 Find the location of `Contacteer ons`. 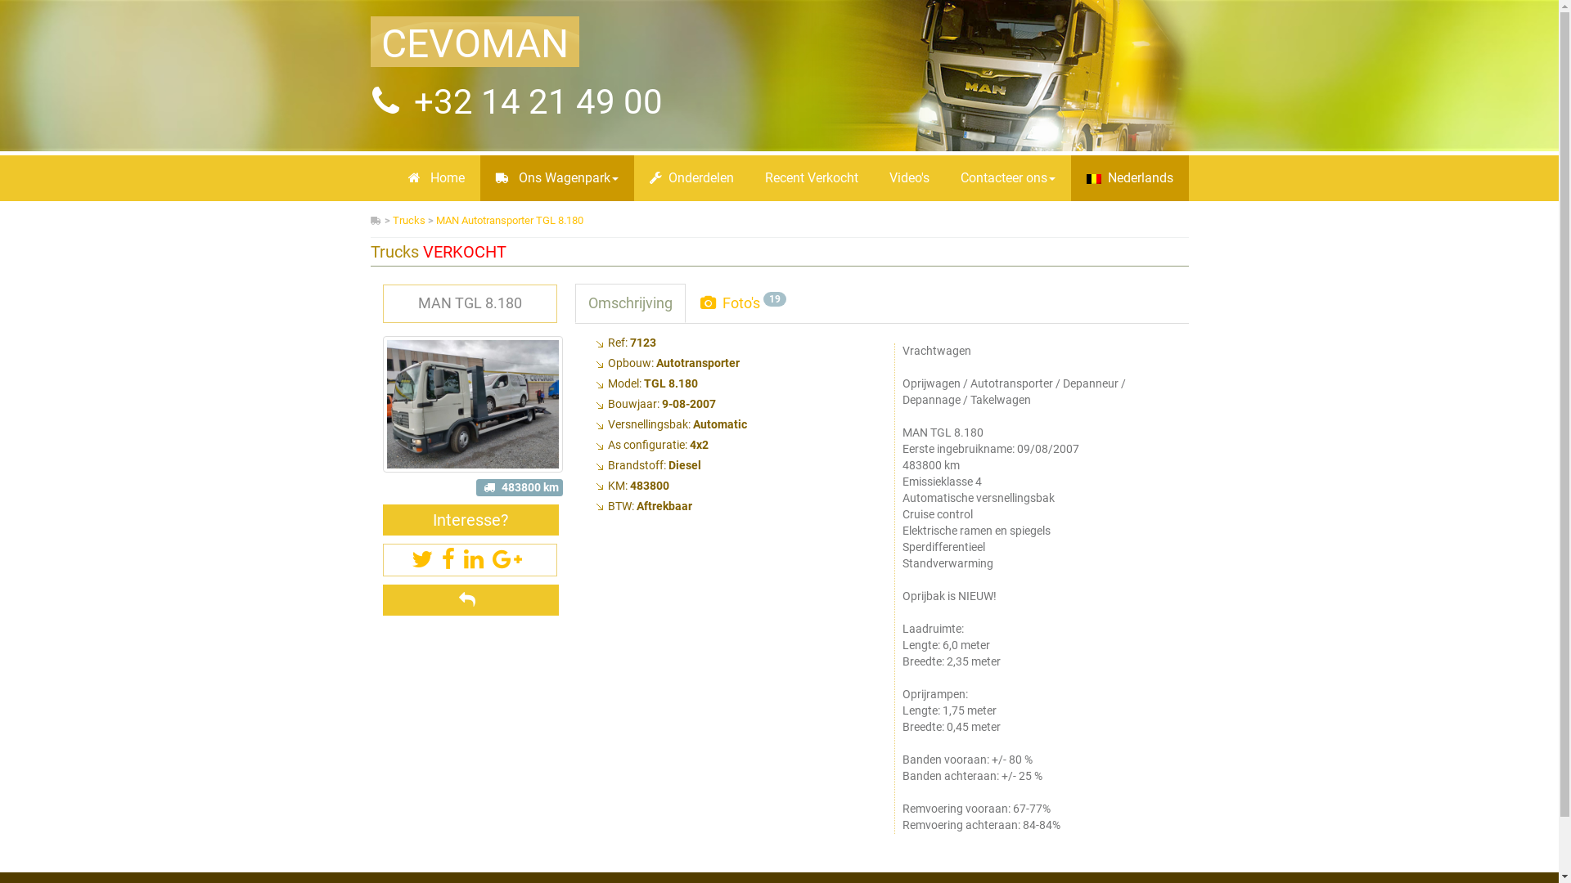

Contacteer ons is located at coordinates (1007, 178).